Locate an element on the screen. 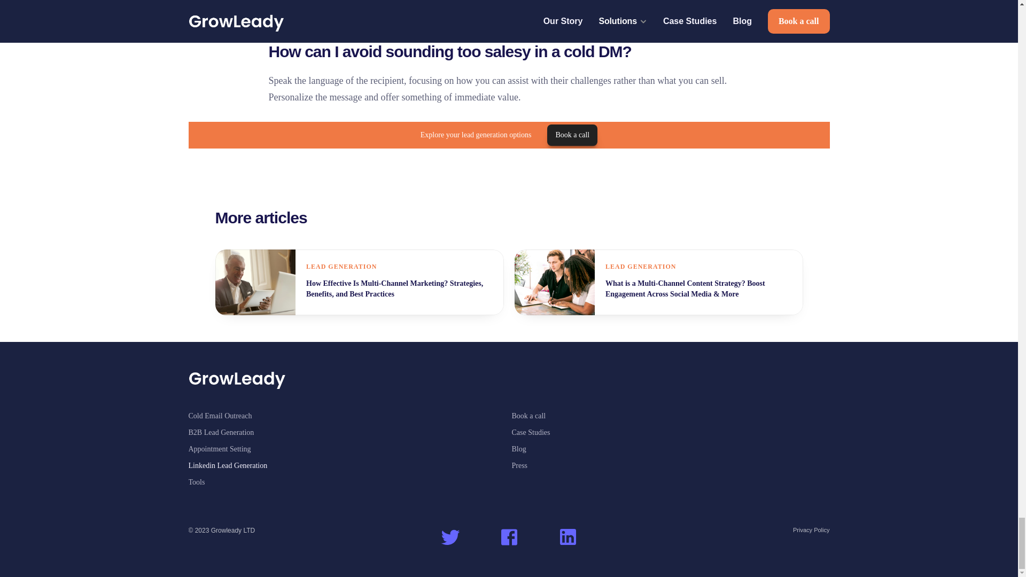 The height and width of the screenshot is (577, 1026). Book a call is located at coordinates (529, 416).